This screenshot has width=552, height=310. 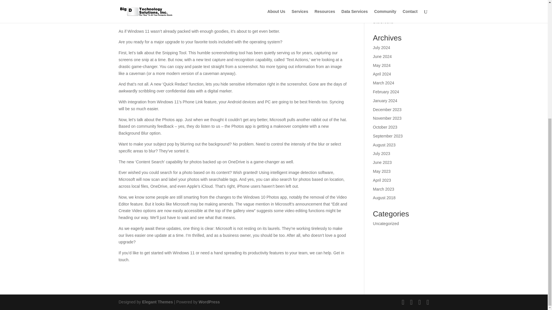 What do you see at coordinates (382, 65) in the screenshot?
I see `May 2024` at bounding box center [382, 65].